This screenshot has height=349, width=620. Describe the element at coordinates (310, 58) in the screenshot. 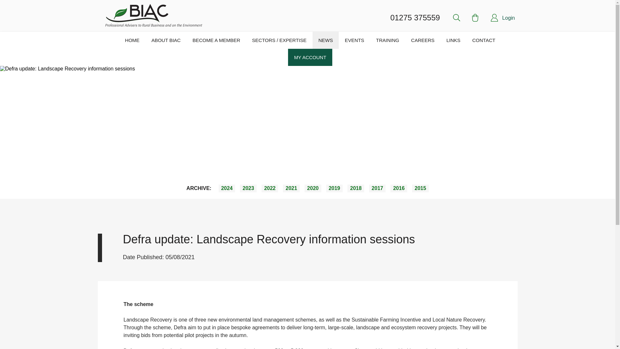

I see `MY ACCOUNT` at that location.